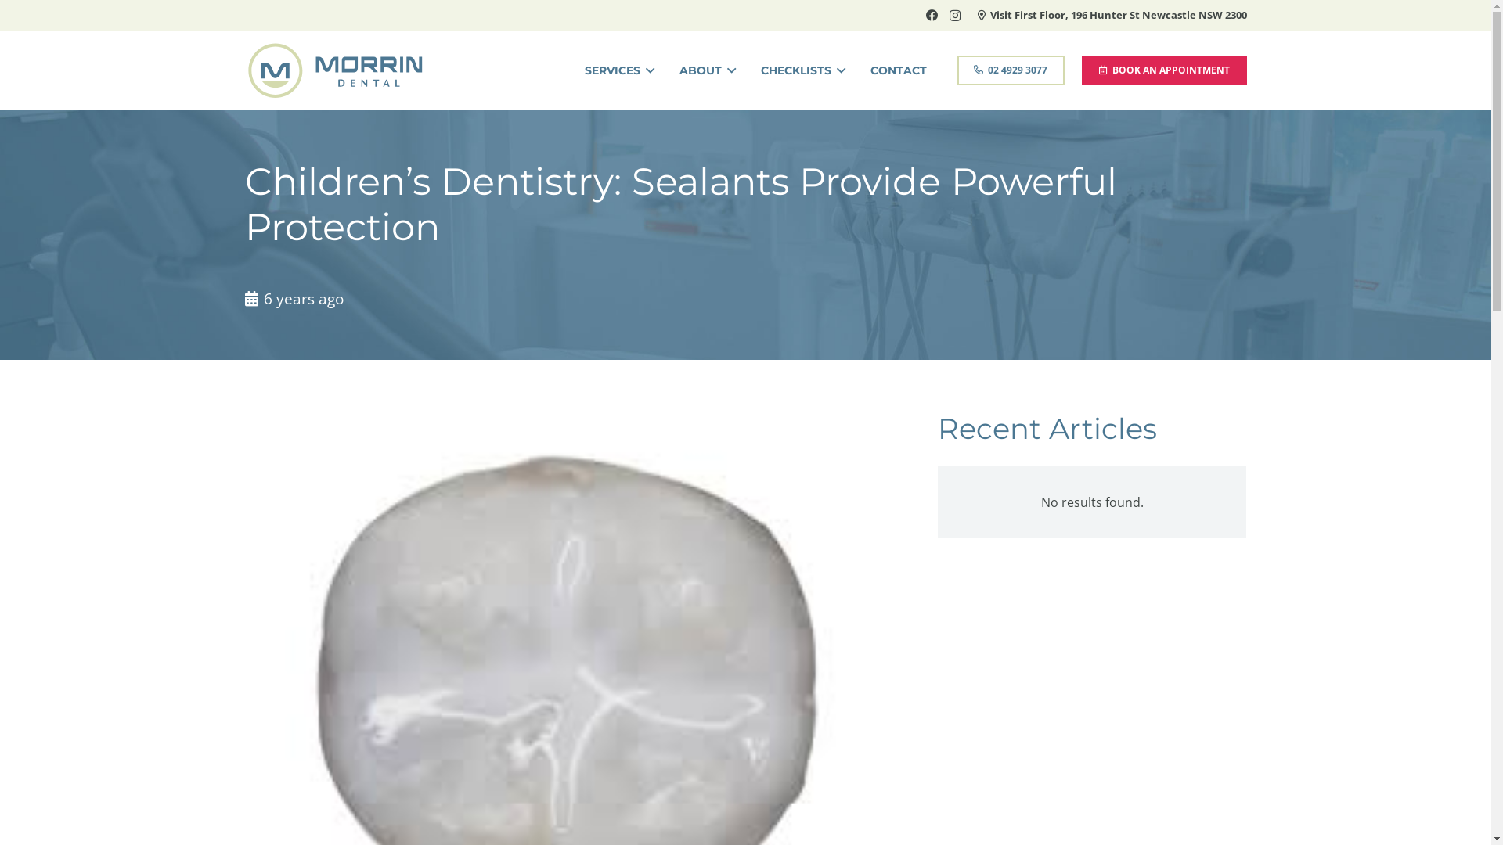 This screenshot has width=1503, height=845. Describe the element at coordinates (932, 16) in the screenshot. I see `Facebook` at that location.